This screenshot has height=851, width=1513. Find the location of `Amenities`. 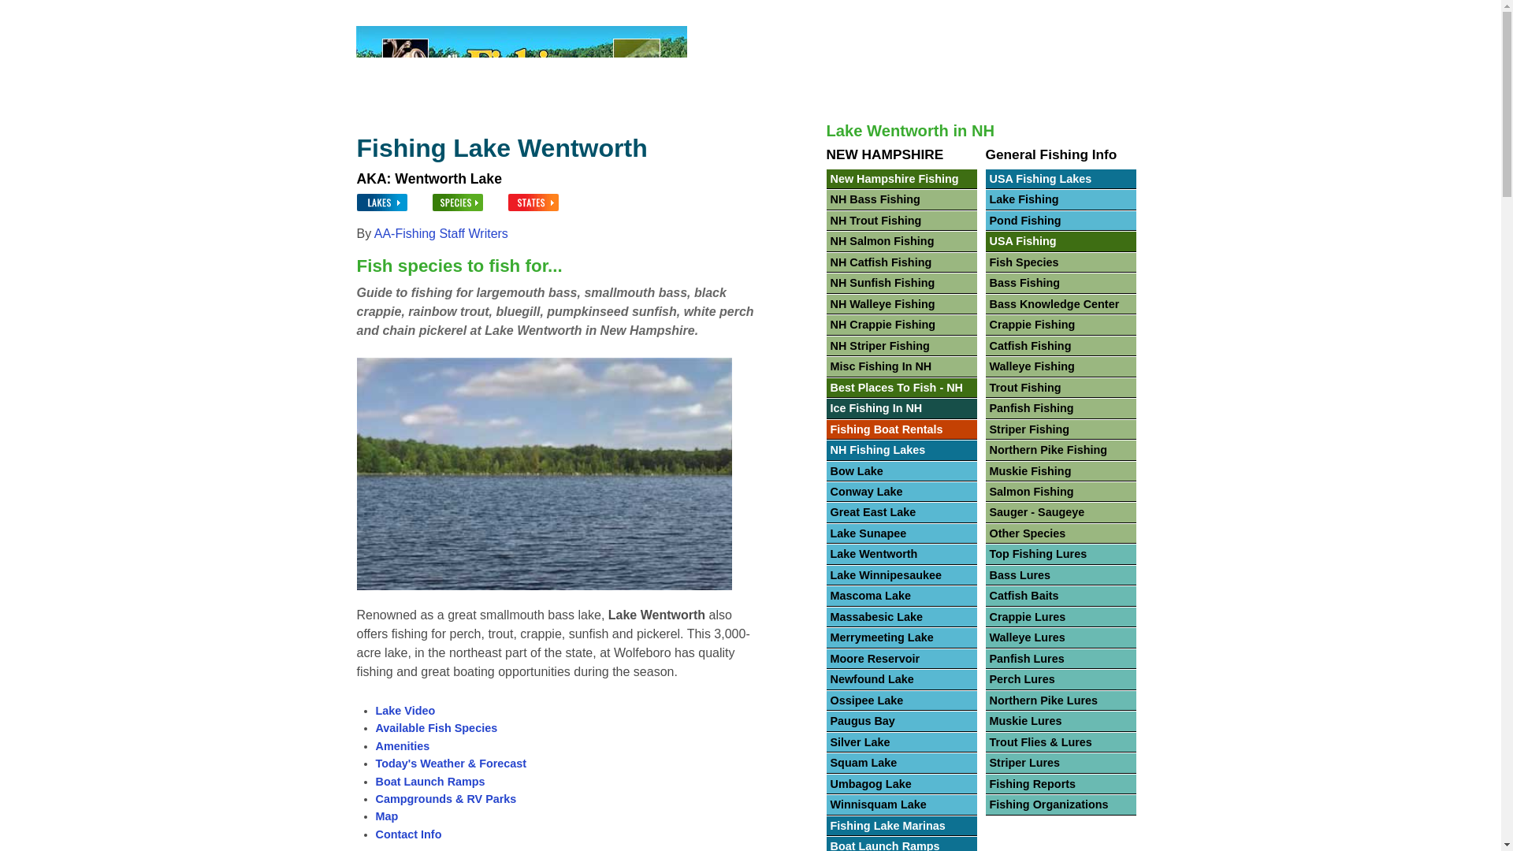

Amenities is located at coordinates (402, 745).